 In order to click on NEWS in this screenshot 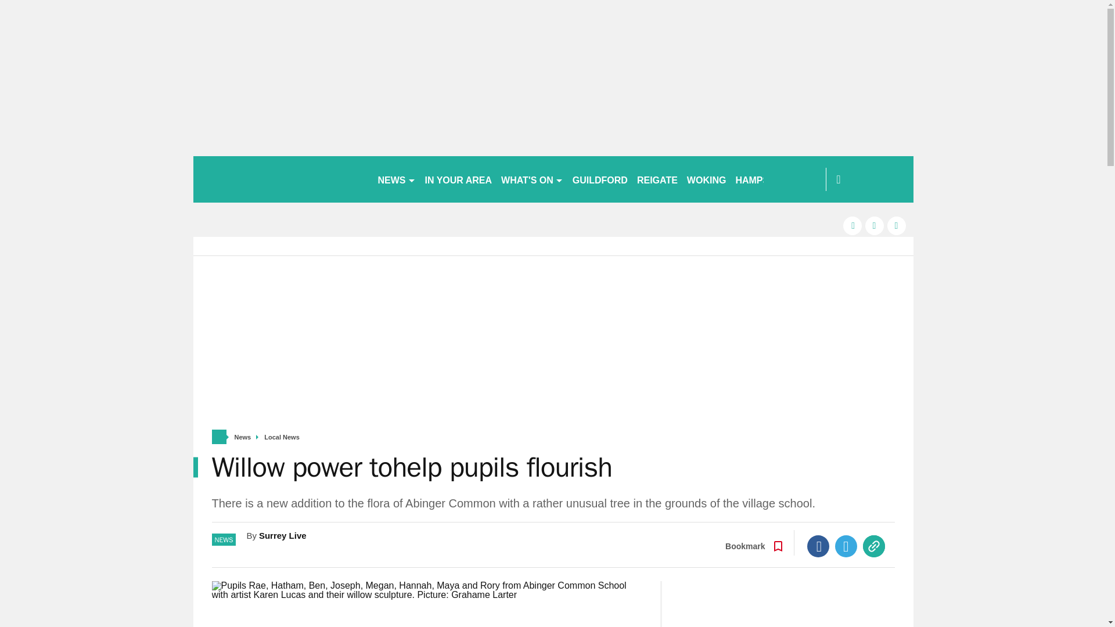, I will do `click(396, 179)`.